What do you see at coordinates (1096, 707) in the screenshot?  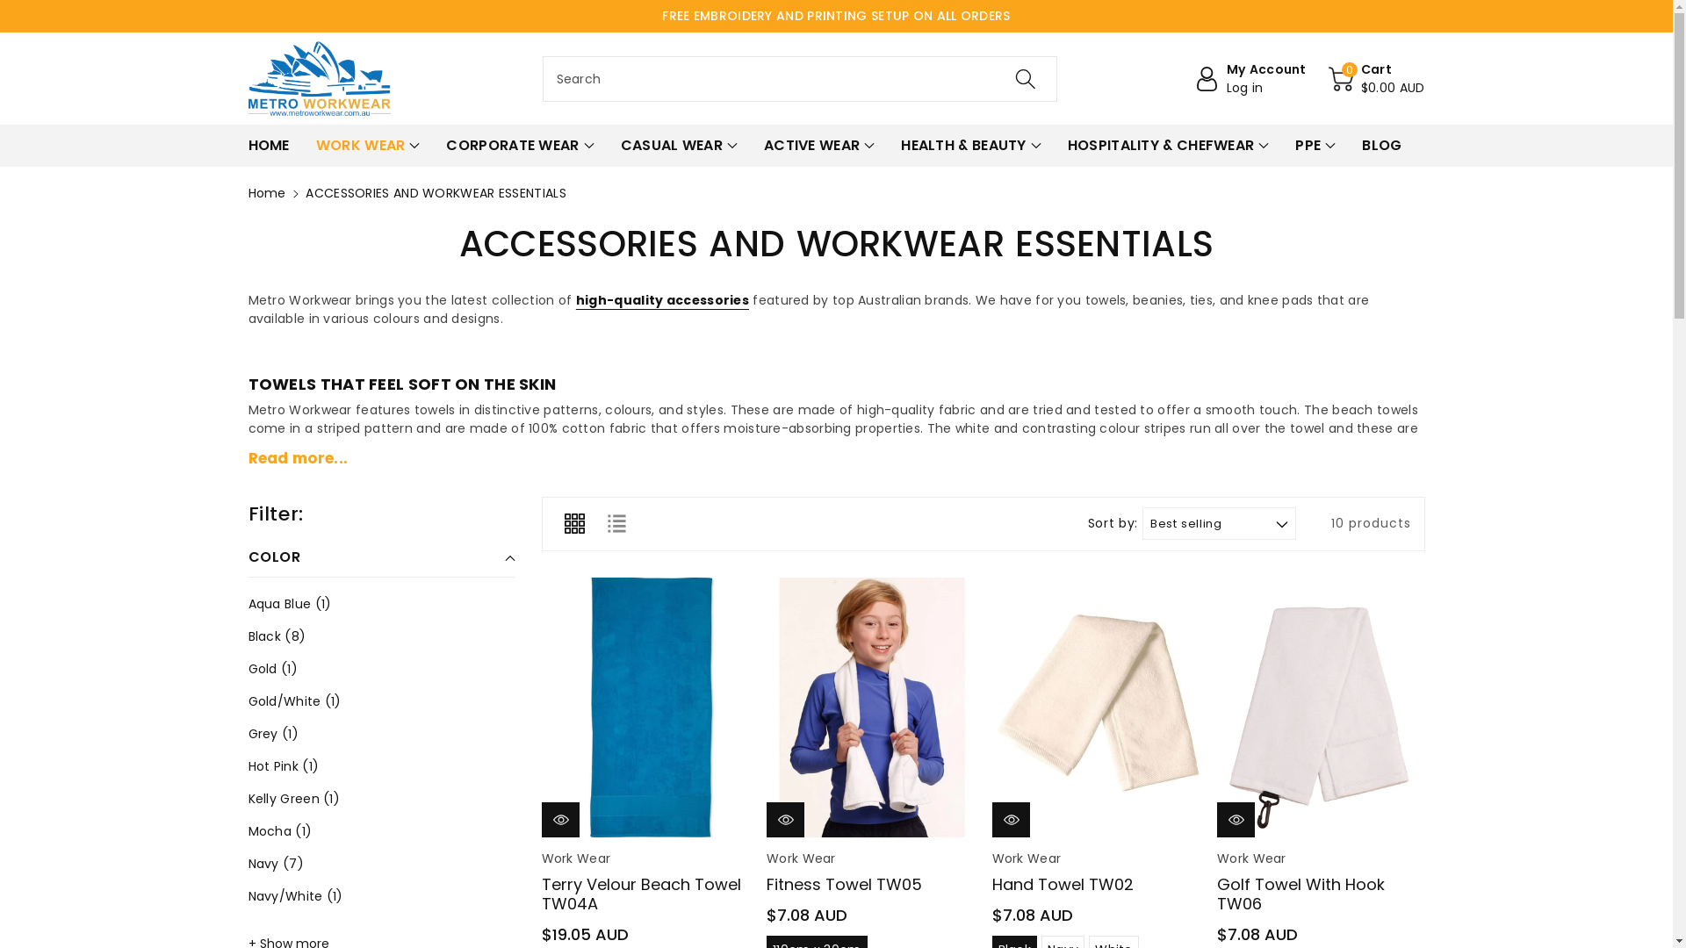 I see `Hand Towel TW02` at bounding box center [1096, 707].